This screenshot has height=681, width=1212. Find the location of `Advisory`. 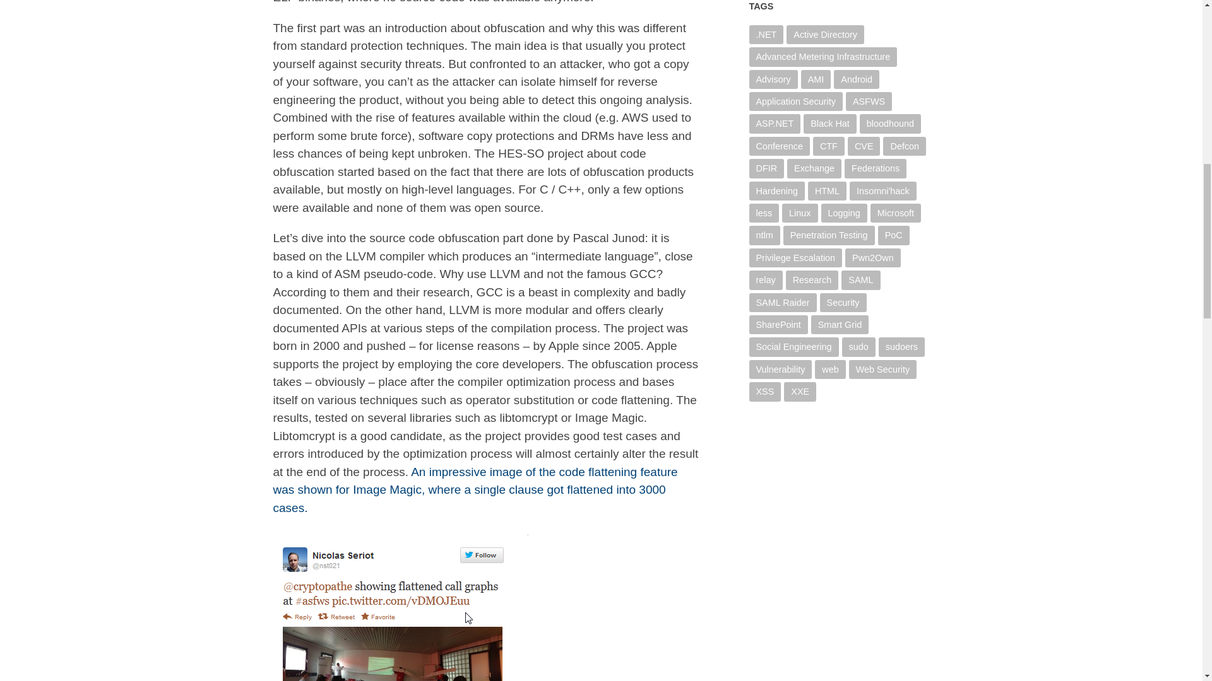

Advisory is located at coordinates (773, 79).